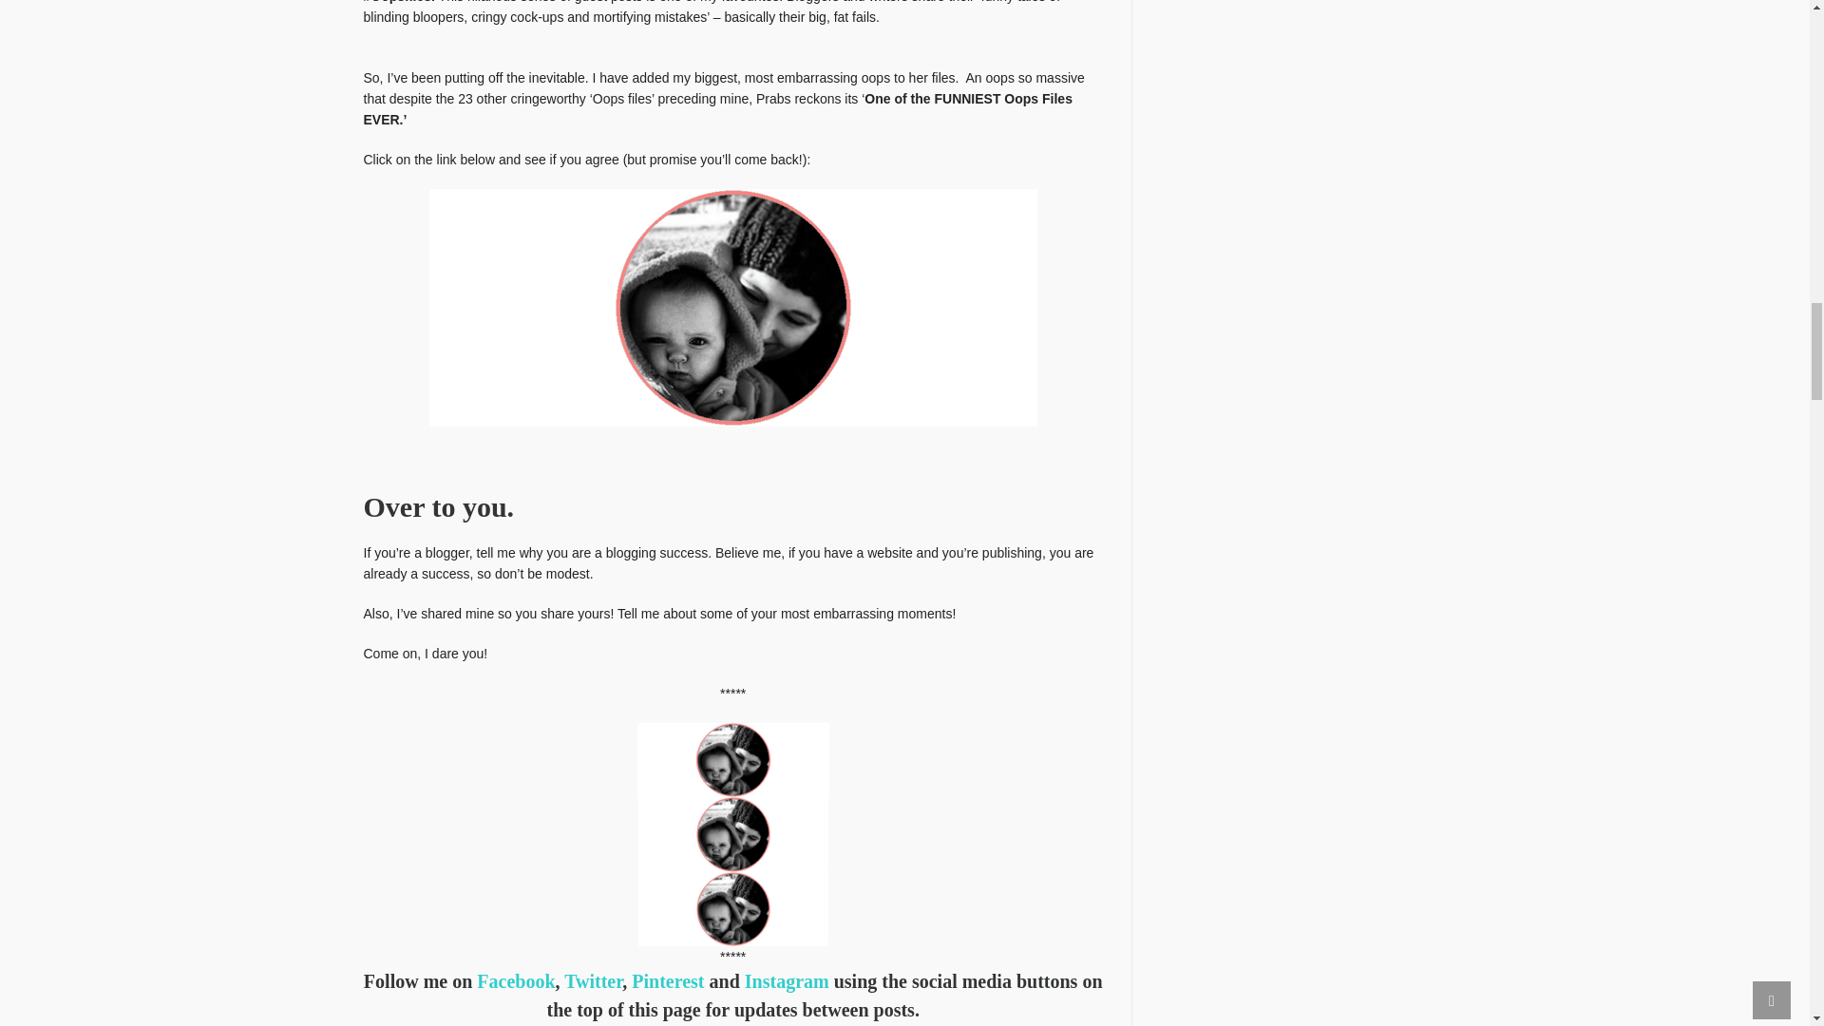  What do you see at coordinates (593, 980) in the screenshot?
I see `Twitter` at bounding box center [593, 980].